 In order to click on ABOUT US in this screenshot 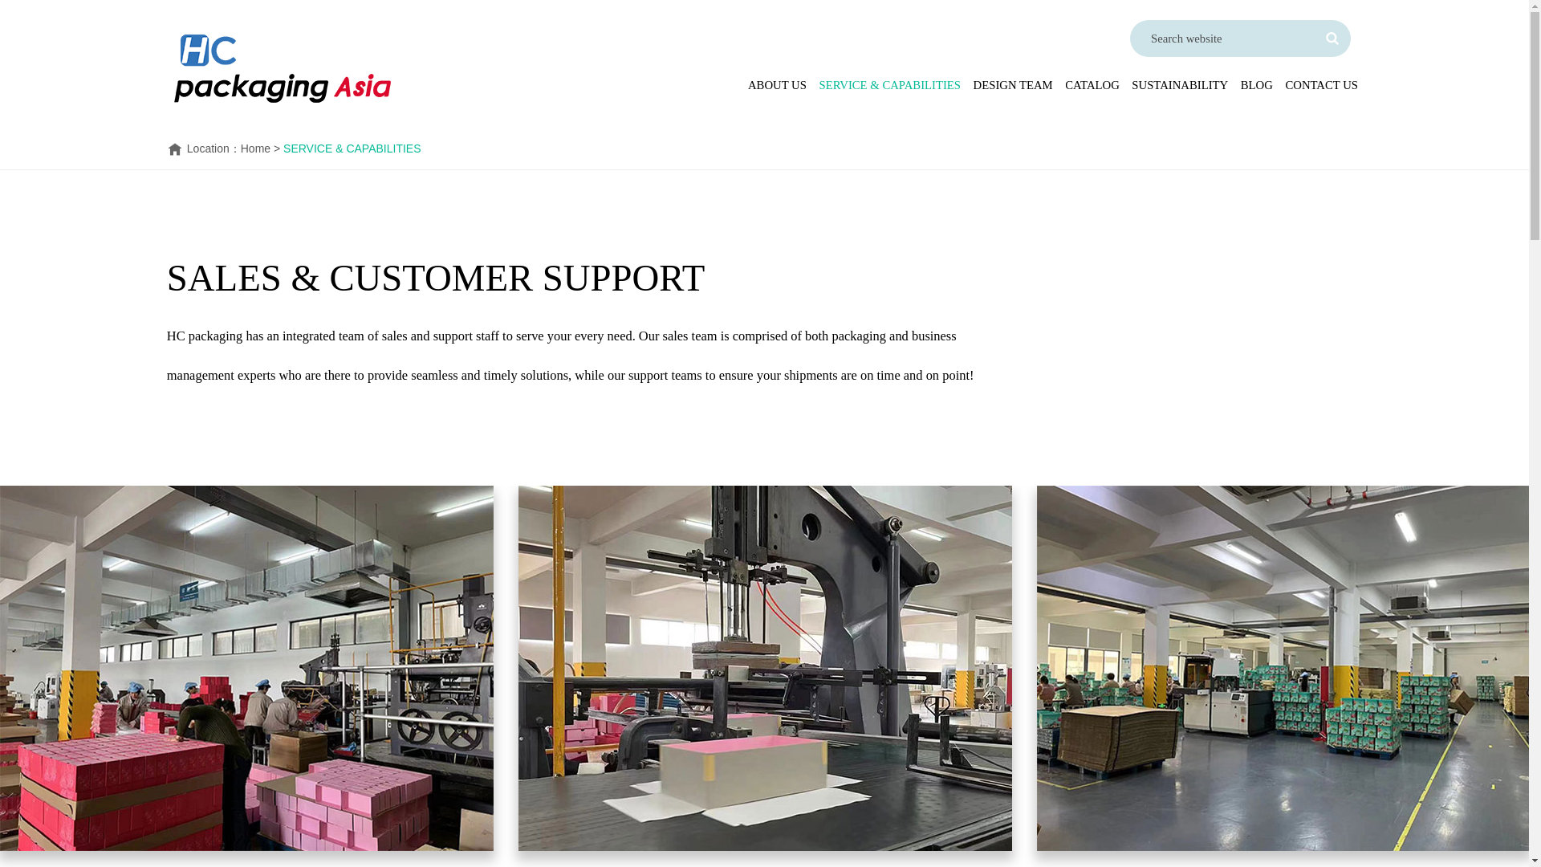, I will do `click(777, 85)`.